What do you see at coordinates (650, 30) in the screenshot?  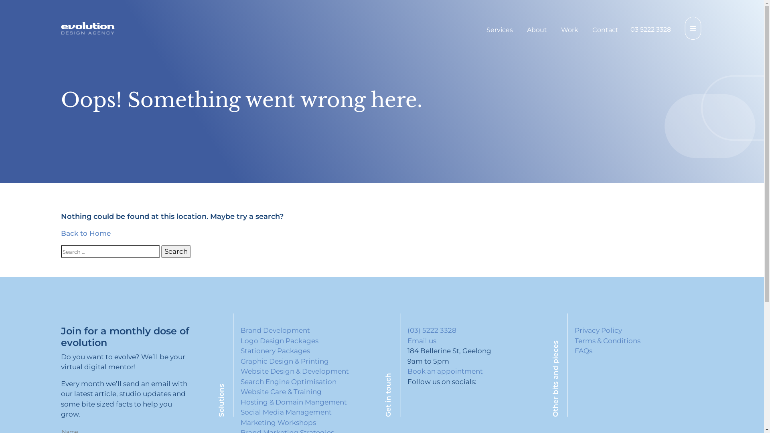 I see `03 5222 3328` at bounding box center [650, 30].